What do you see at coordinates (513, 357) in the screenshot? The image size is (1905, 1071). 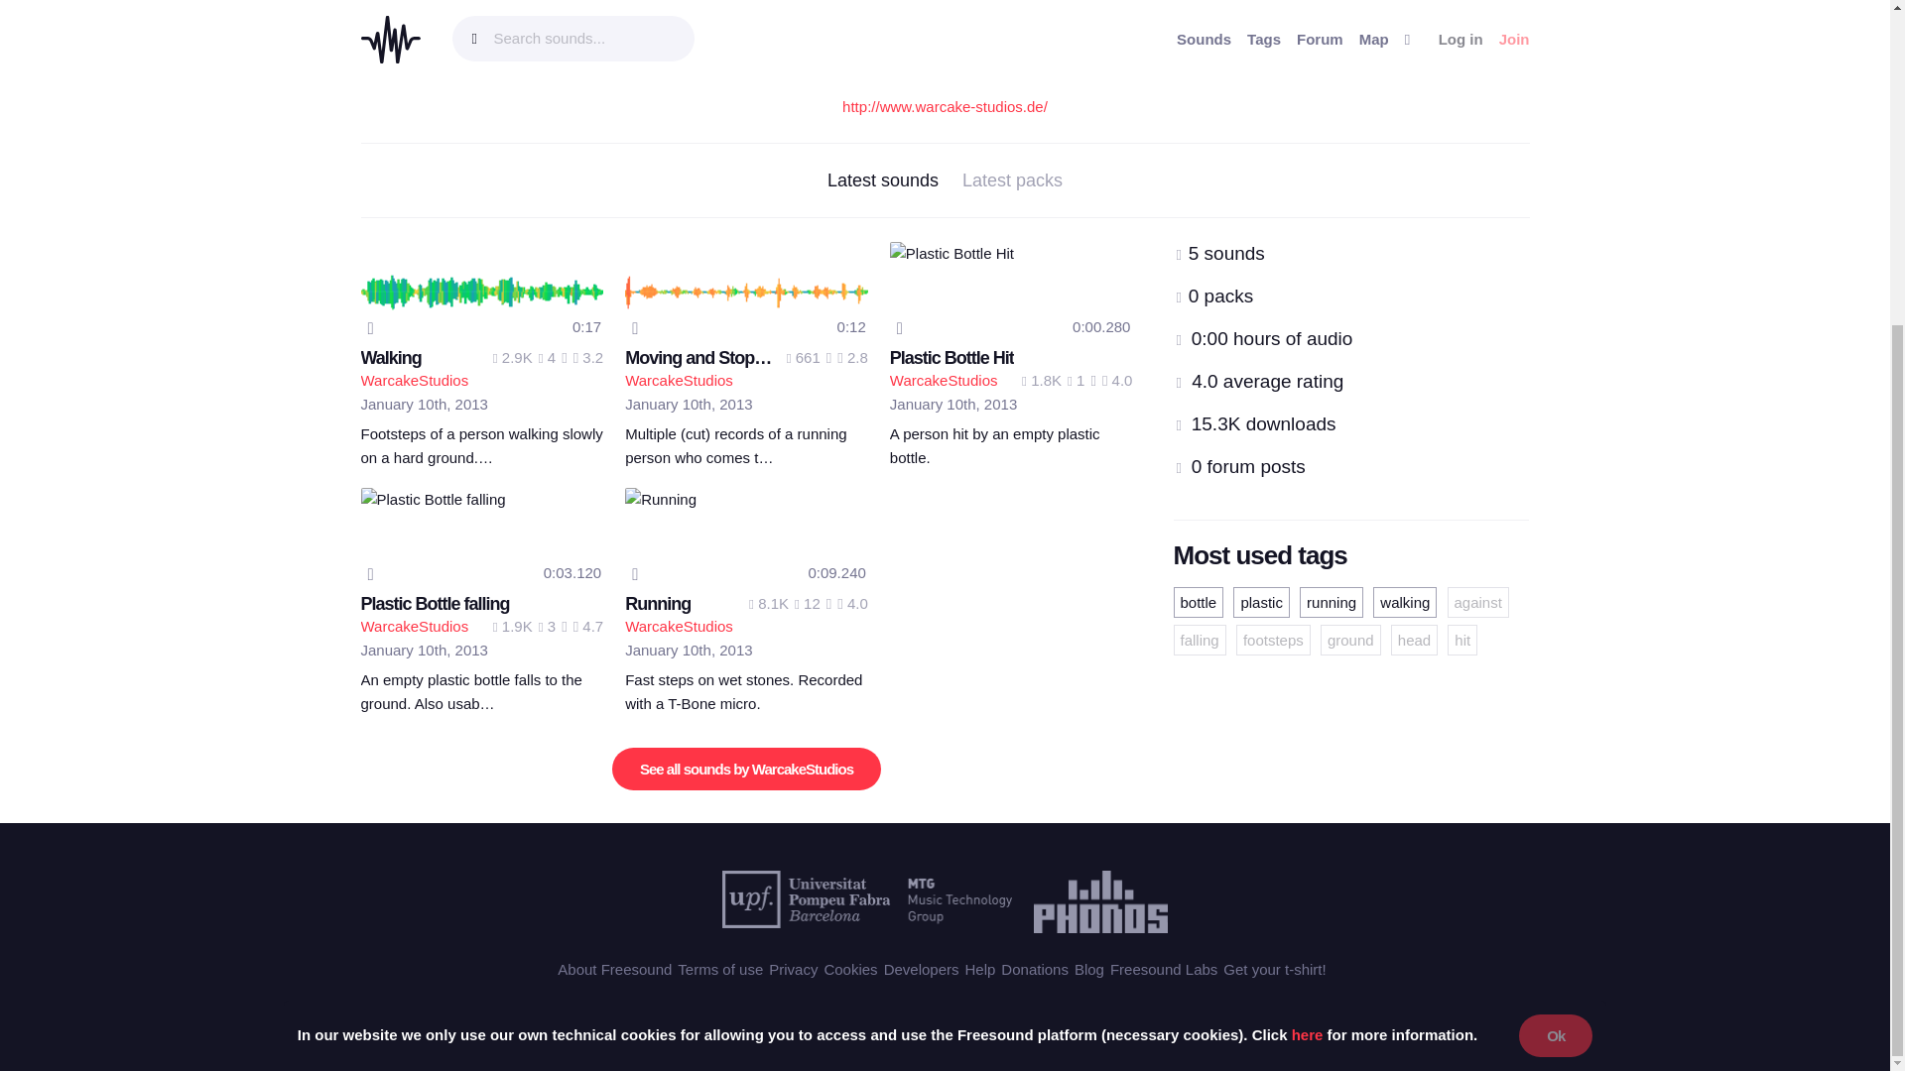 I see `2873 downloads` at bounding box center [513, 357].